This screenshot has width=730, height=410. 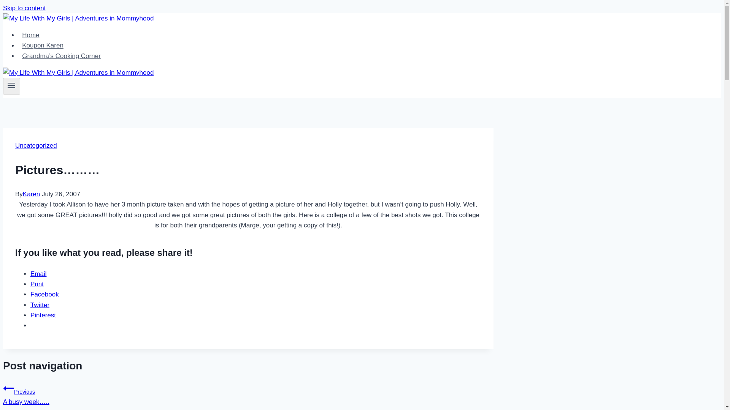 What do you see at coordinates (24, 8) in the screenshot?
I see `Skip to content` at bounding box center [24, 8].